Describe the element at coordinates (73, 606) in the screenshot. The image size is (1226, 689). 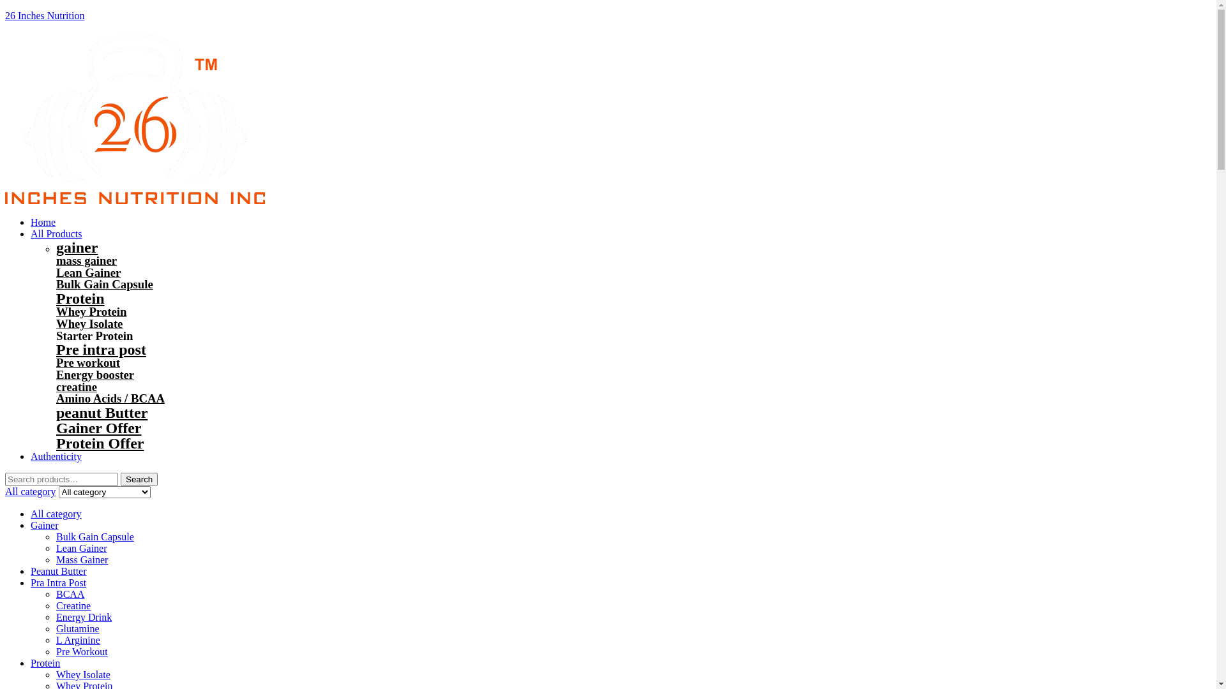
I see `Creatine` at that location.